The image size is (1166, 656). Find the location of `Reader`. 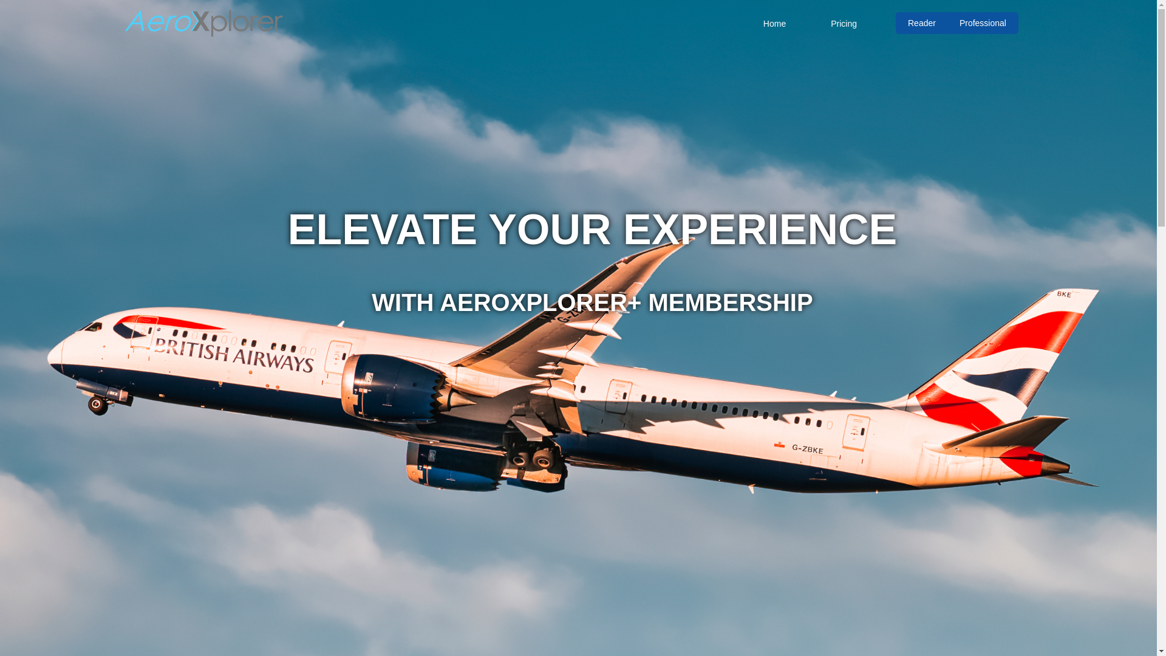

Reader is located at coordinates (921, 23).